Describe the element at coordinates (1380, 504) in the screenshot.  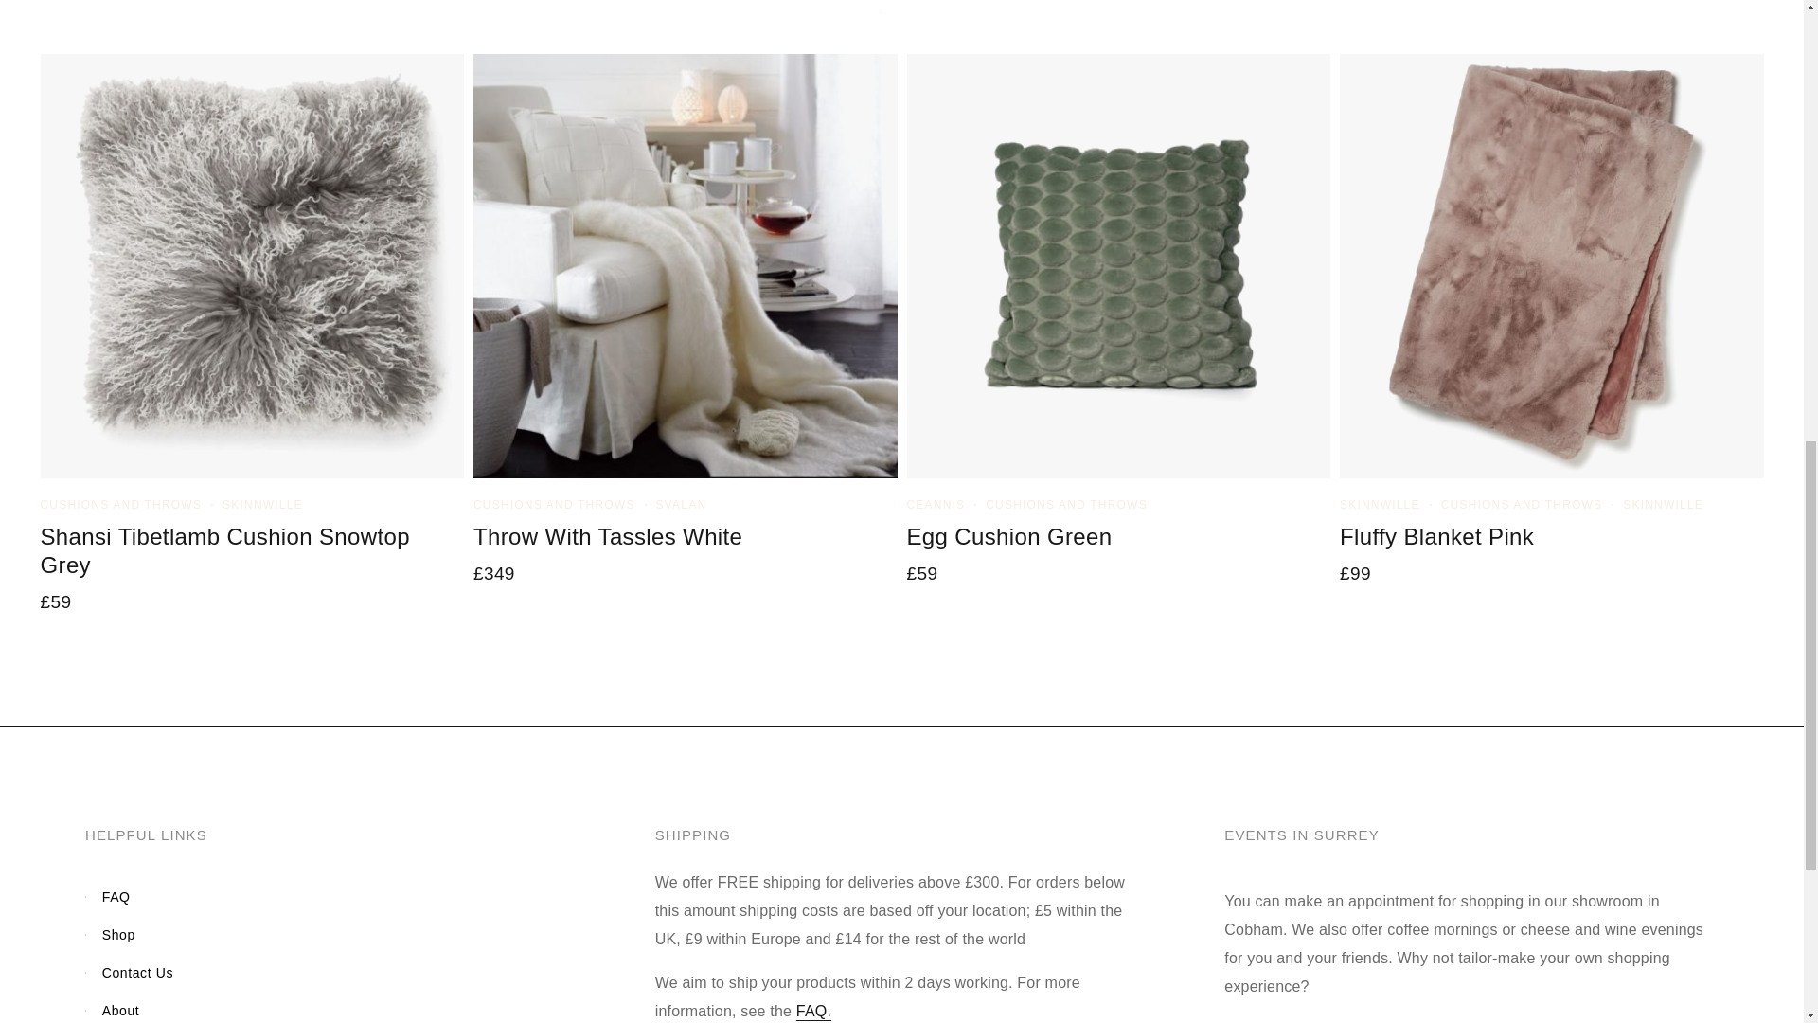
I see `View all posts in Skinnwille` at that location.